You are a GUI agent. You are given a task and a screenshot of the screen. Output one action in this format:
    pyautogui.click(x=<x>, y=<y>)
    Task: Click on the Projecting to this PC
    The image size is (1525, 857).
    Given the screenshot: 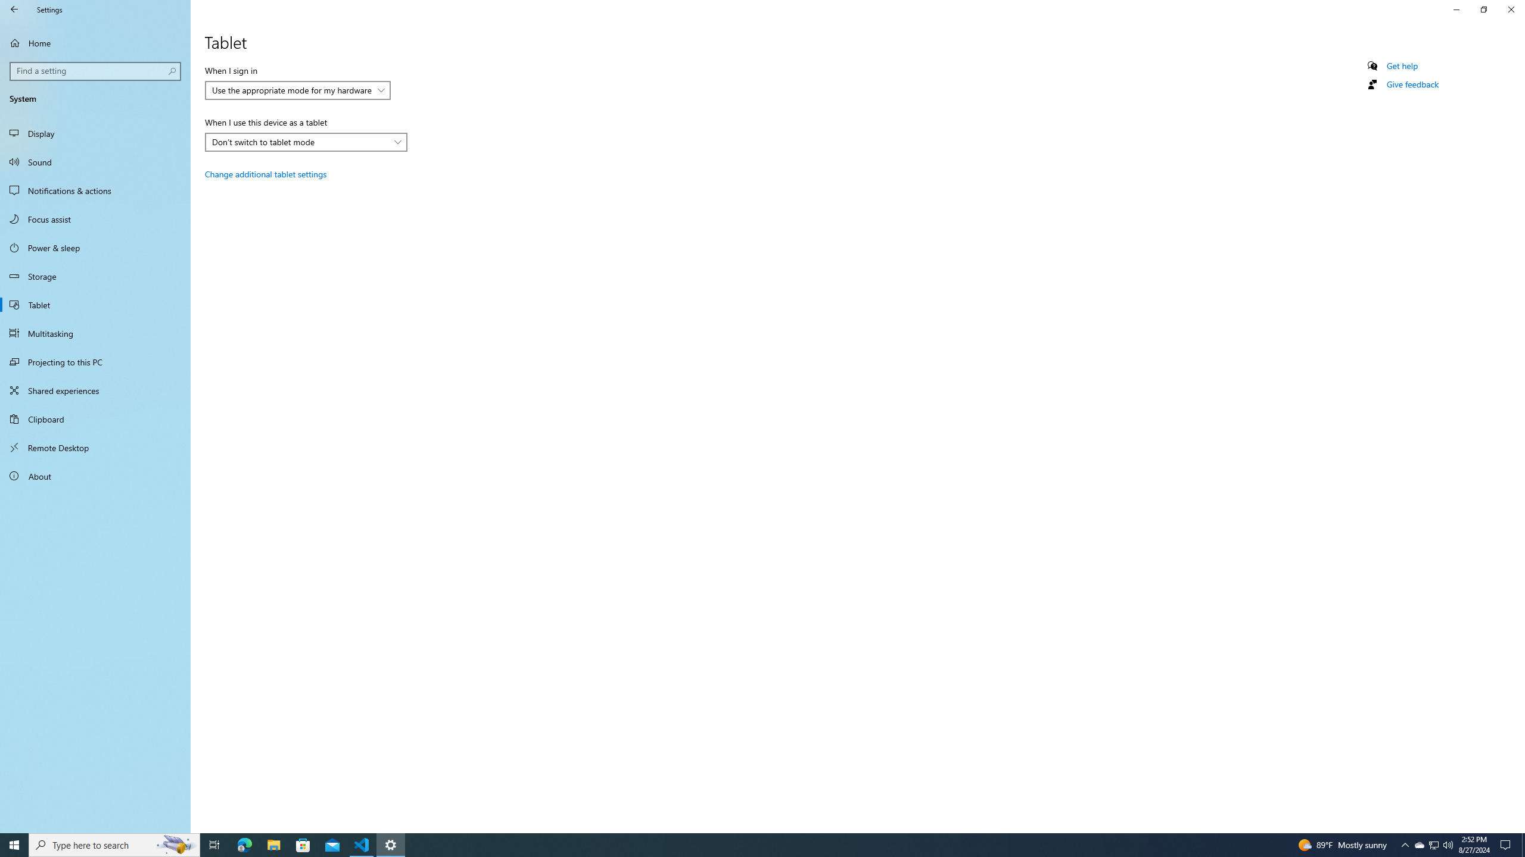 What is the action you would take?
    pyautogui.click(x=95, y=362)
    